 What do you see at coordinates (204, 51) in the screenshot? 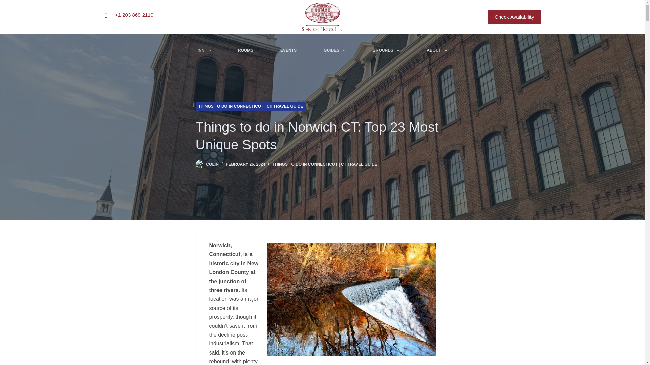
I see `INN` at bounding box center [204, 51].